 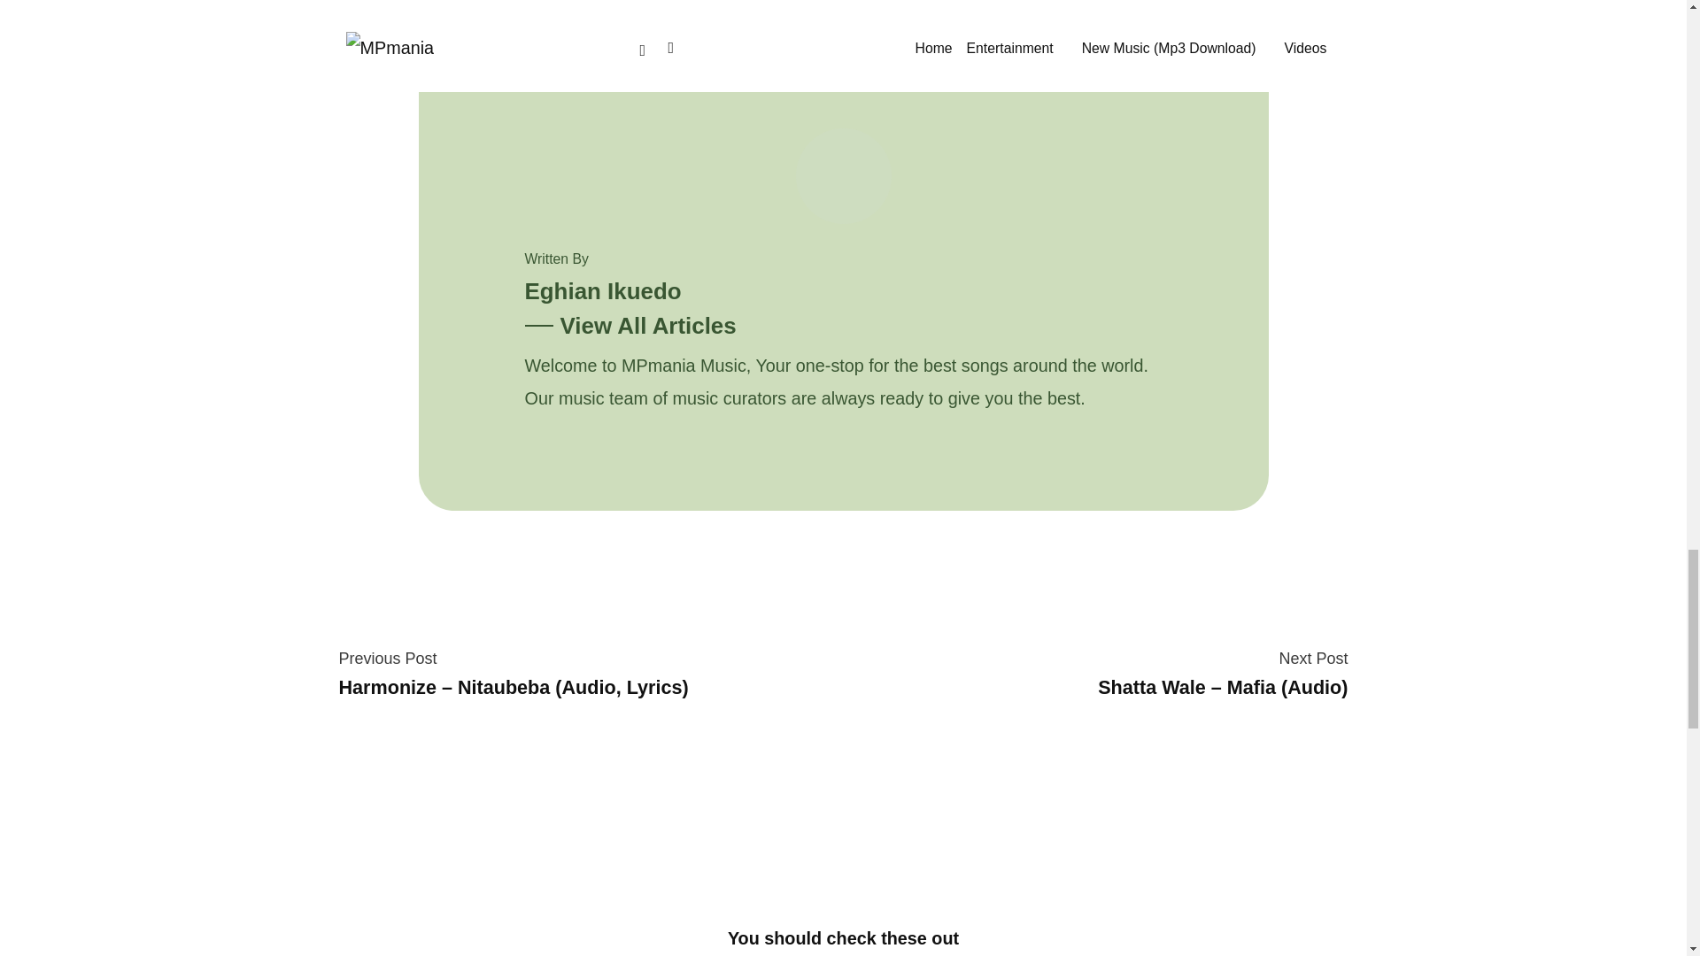 I want to click on View All Articles, so click(x=630, y=326).